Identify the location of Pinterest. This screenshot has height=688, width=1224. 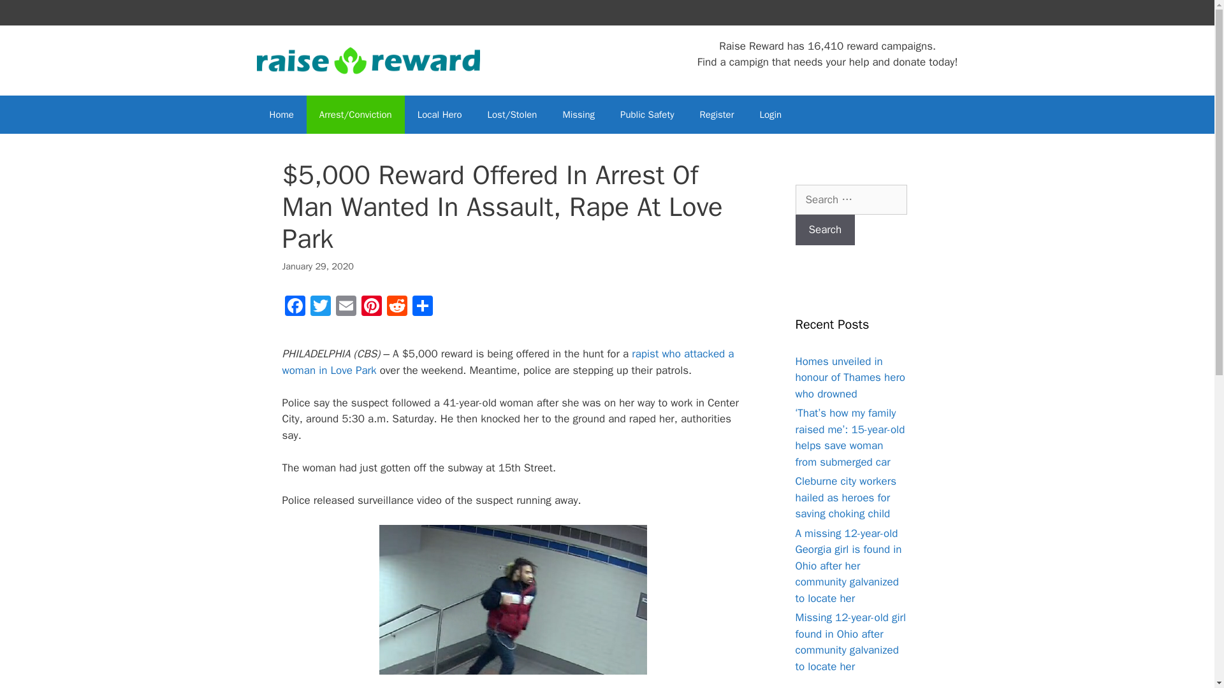
(371, 308).